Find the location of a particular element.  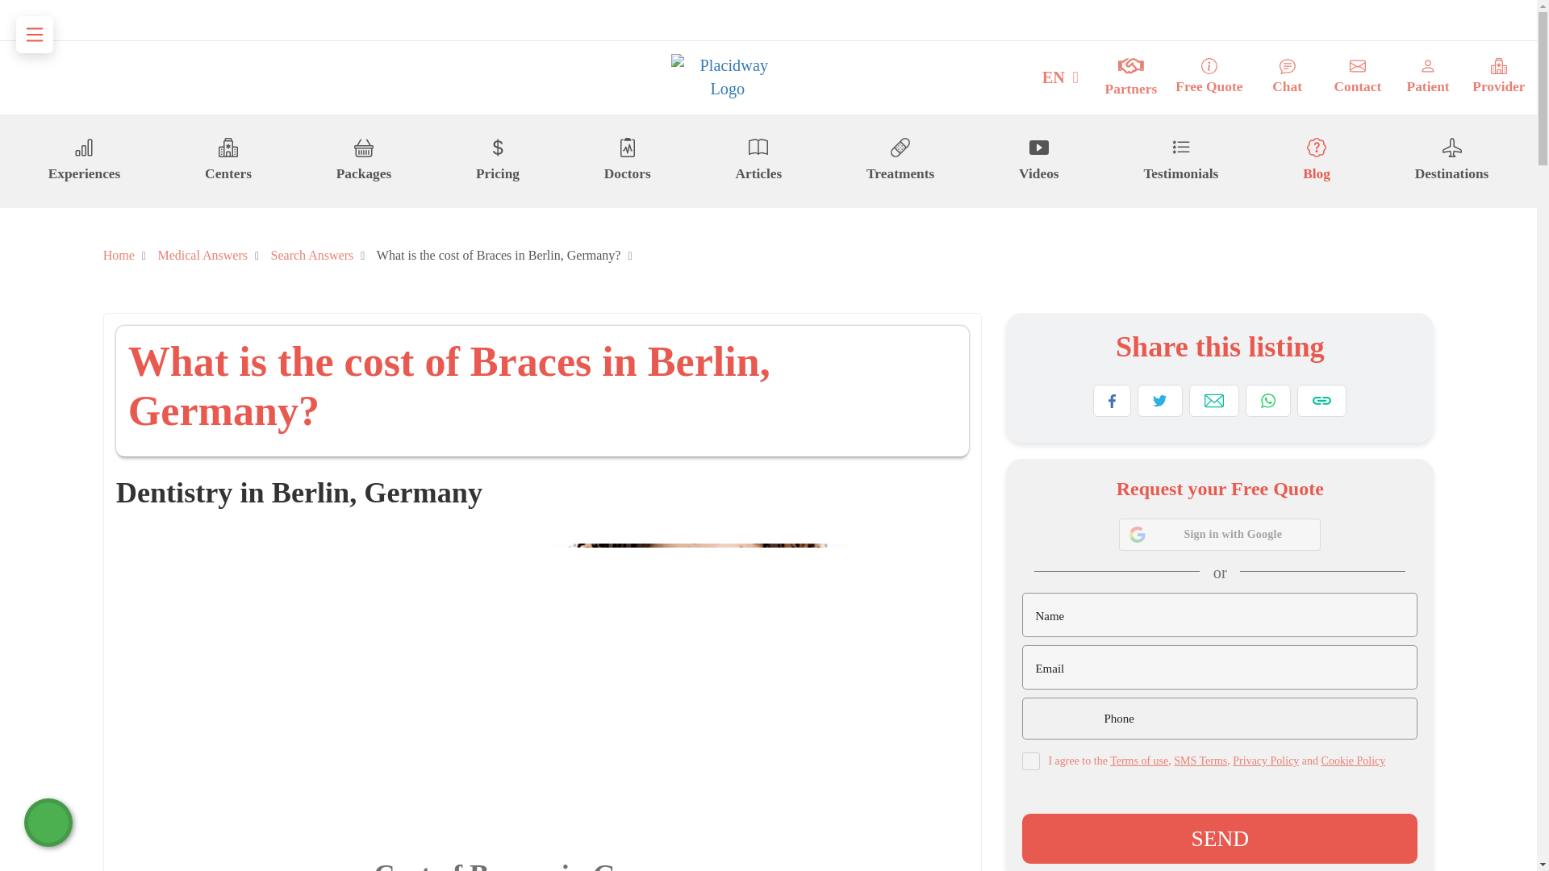

Chat is located at coordinates (1288, 77).